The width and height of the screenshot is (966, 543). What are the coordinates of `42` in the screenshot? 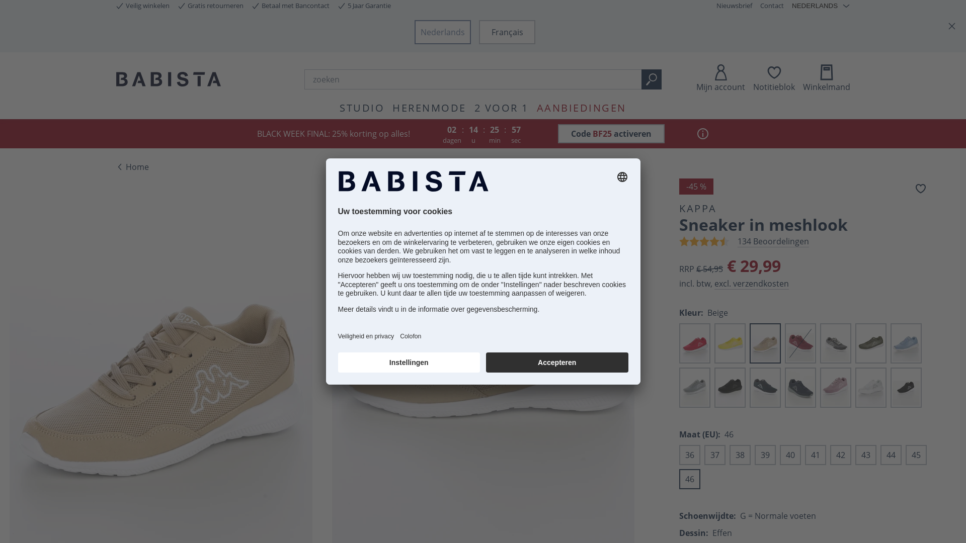 It's located at (841, 455).